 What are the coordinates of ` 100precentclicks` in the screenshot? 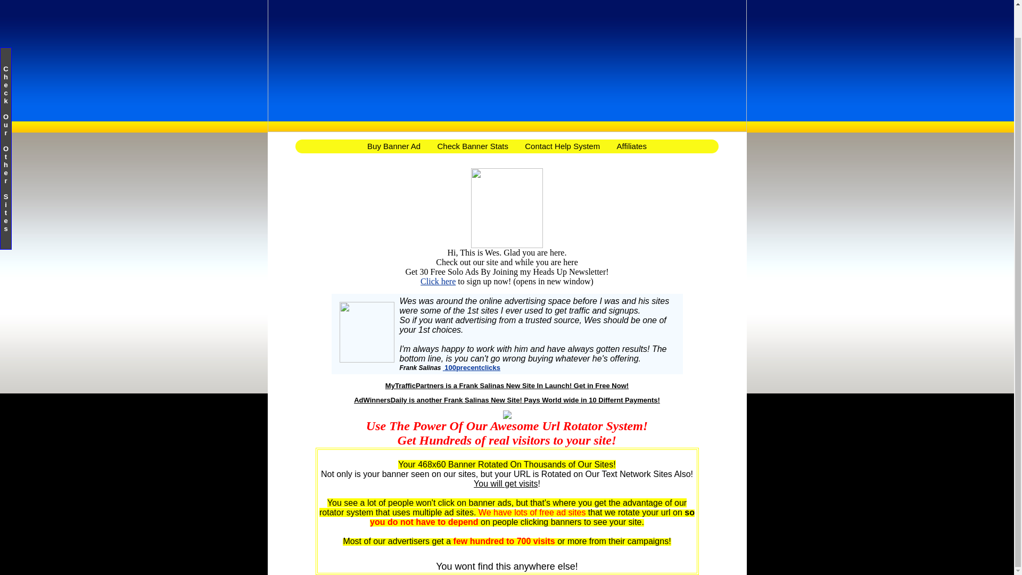 It's located at (472, 367).